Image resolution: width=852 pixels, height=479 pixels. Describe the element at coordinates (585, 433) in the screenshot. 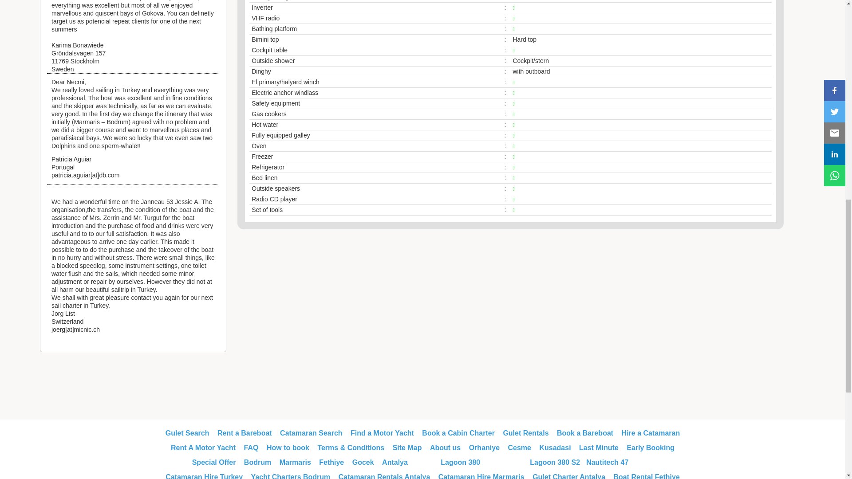

I see `Book a Bareboat` at that location.